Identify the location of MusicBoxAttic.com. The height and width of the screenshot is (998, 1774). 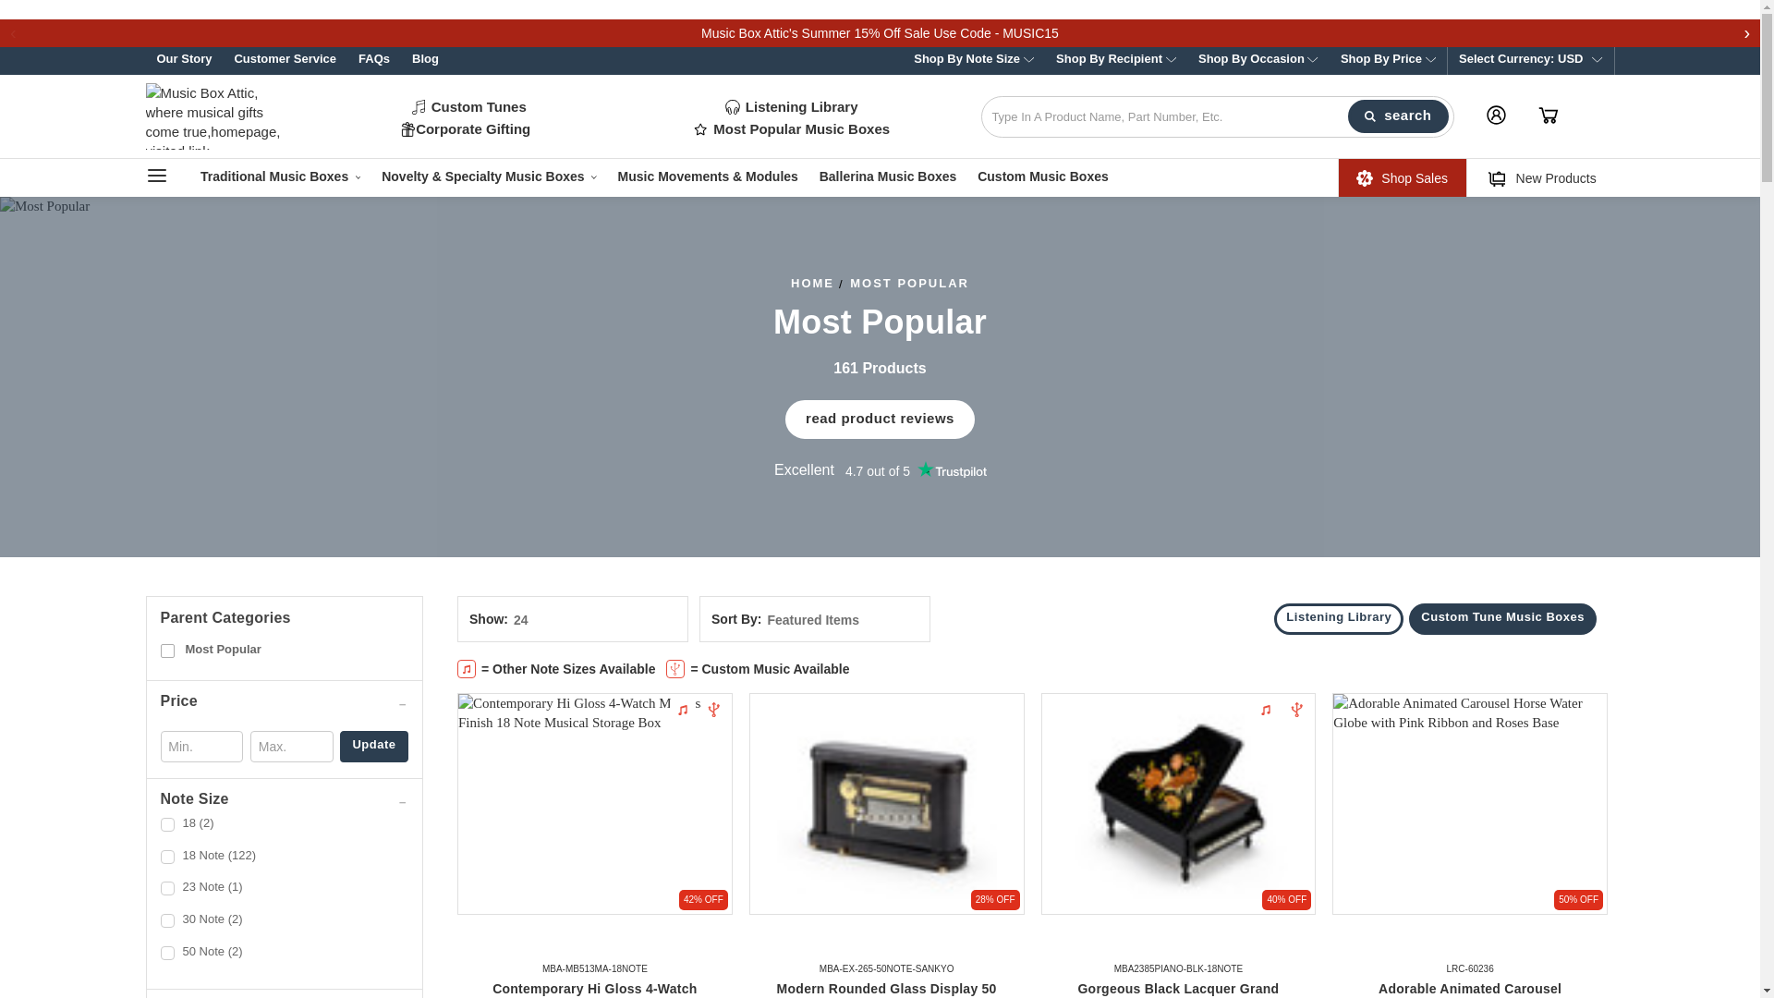
(213, 116).